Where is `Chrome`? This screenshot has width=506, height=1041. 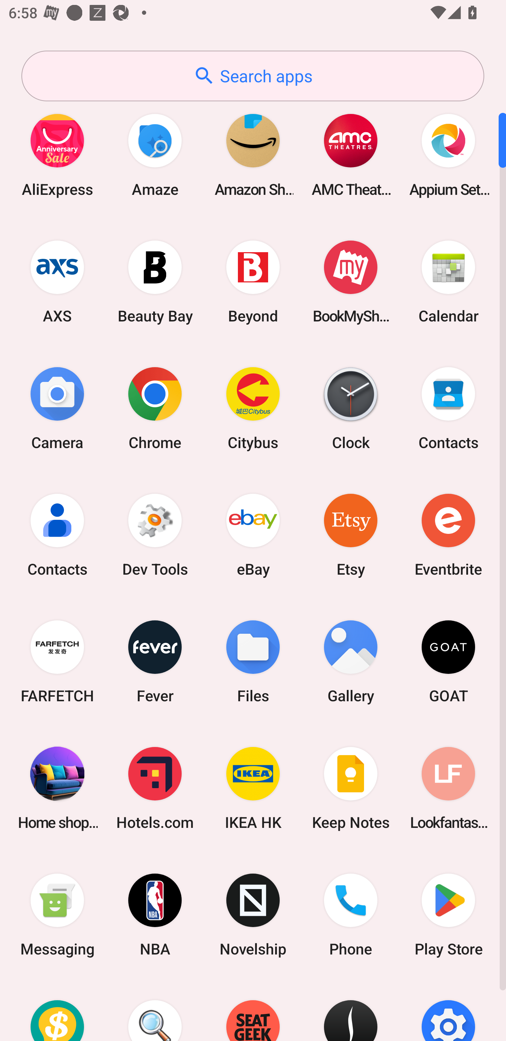
Chrome is located at coordinates (155, 408).